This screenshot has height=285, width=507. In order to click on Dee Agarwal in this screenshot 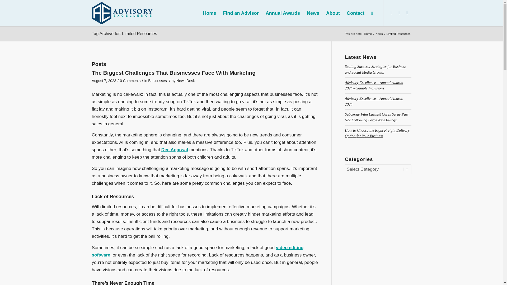, I will do `click(175, 150)`.